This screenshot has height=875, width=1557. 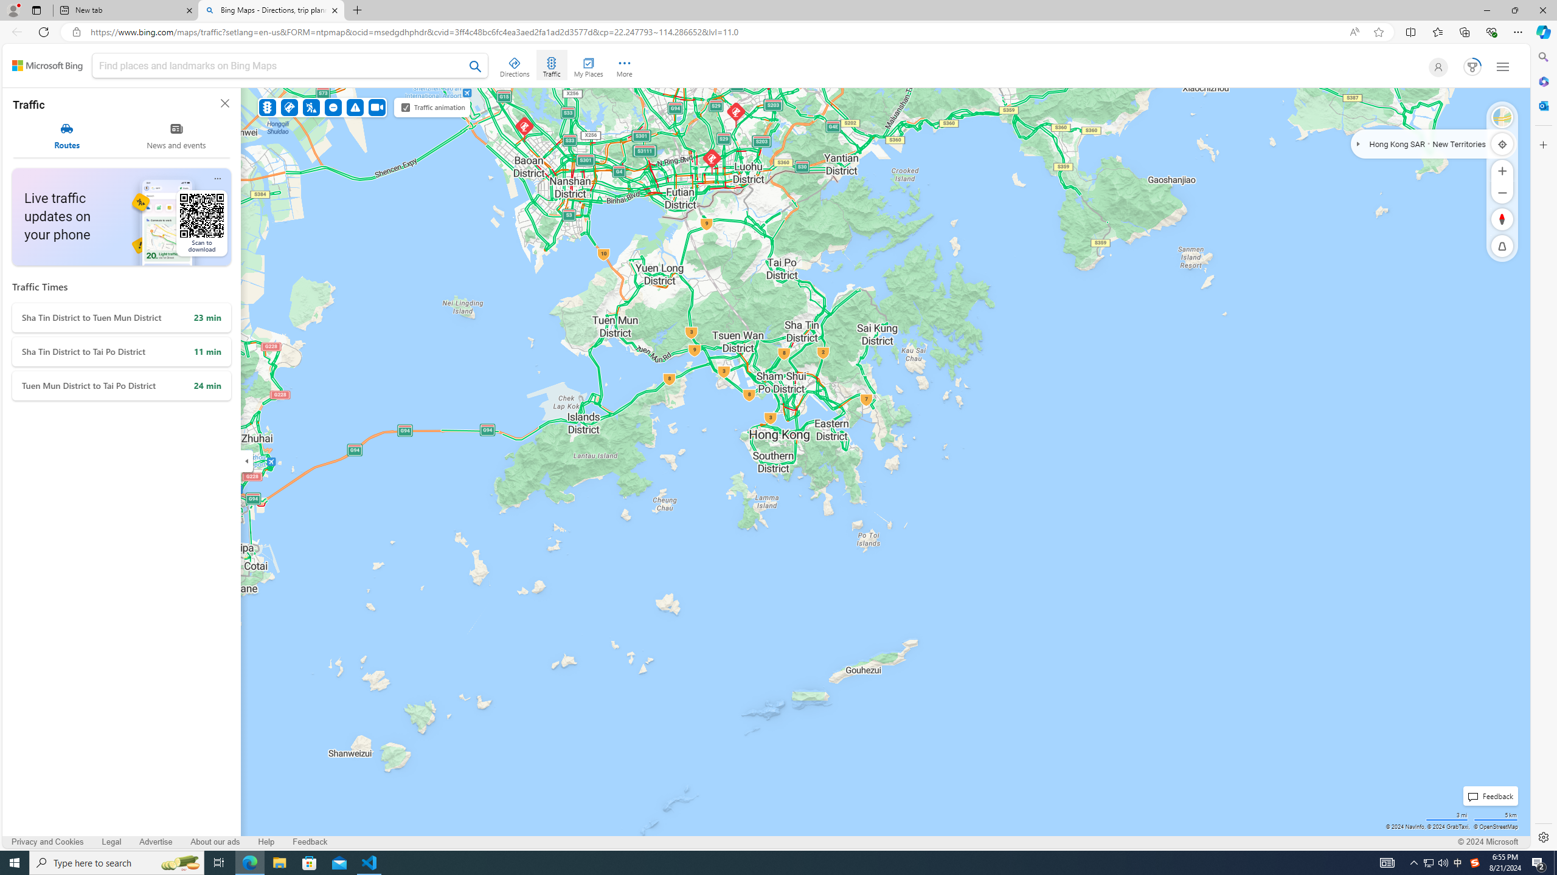 What do you see at coordinates (47, 66) in the screenshot?
I see `Back to Bing search` at bounding box center [47, 66].